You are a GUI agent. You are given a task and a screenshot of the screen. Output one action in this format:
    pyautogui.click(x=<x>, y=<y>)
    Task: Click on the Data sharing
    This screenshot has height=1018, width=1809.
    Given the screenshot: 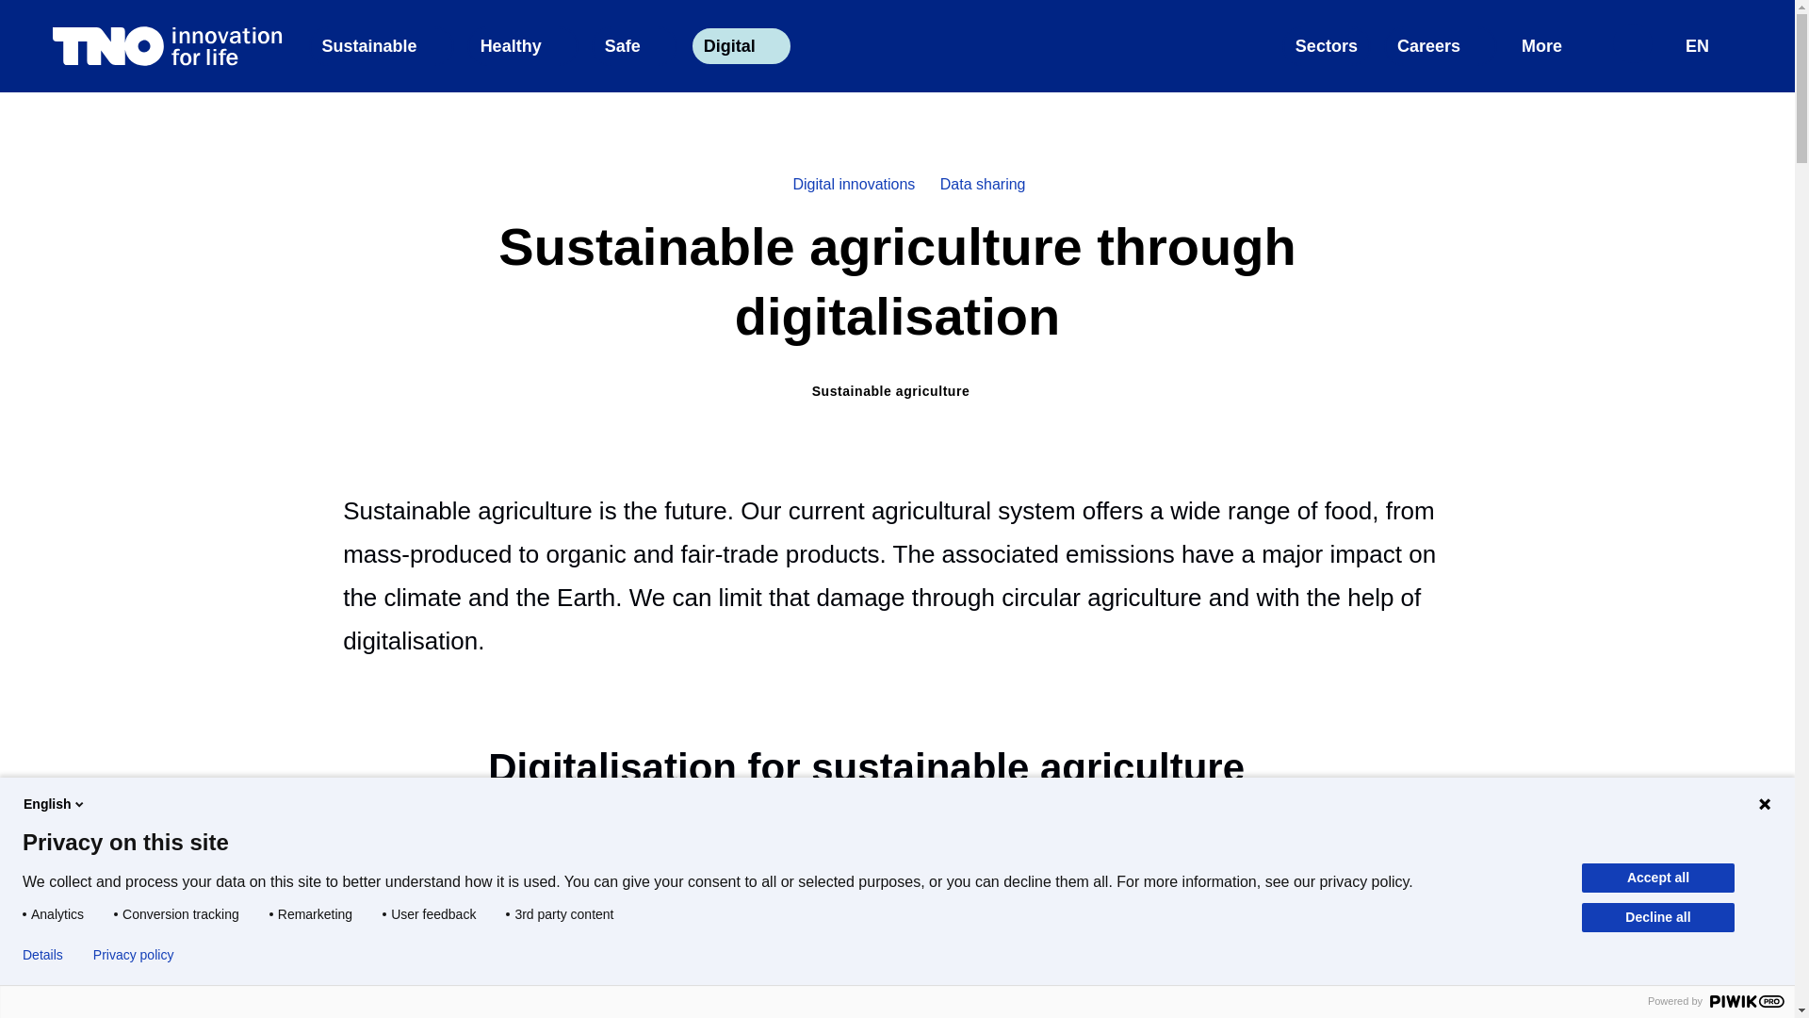 What is the action you would take?
    pyautogui.click(x=983, y=185)
    